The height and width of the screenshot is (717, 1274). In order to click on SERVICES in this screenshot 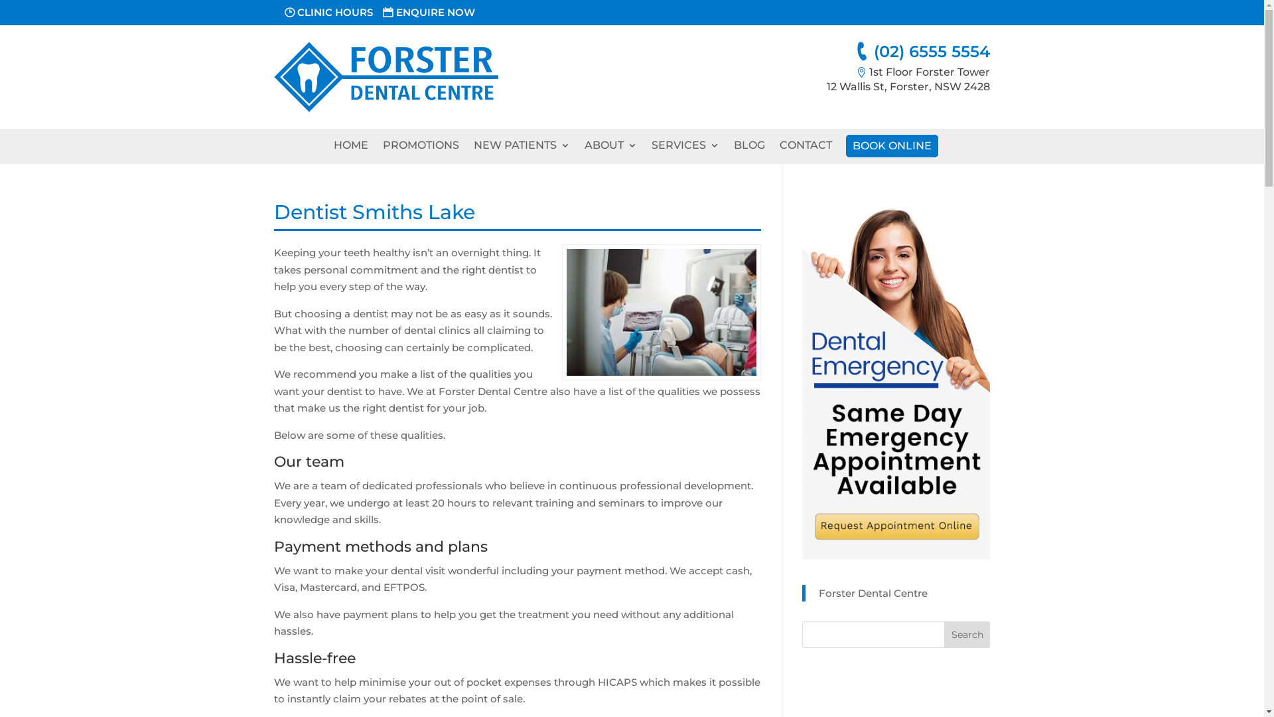, I will do `click(685, 149)`.